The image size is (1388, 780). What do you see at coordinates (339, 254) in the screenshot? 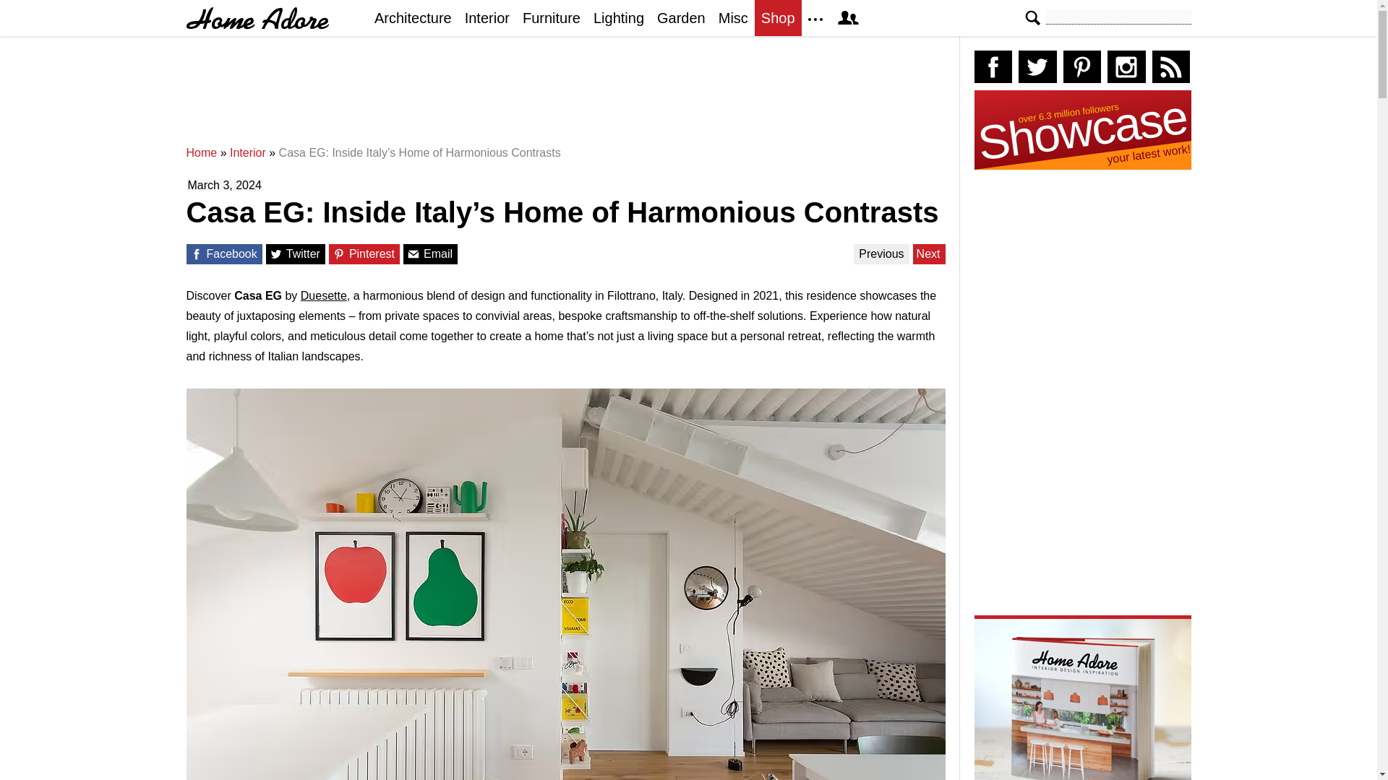
I see `Share on Pinterest` at bounding box center [339, 254].